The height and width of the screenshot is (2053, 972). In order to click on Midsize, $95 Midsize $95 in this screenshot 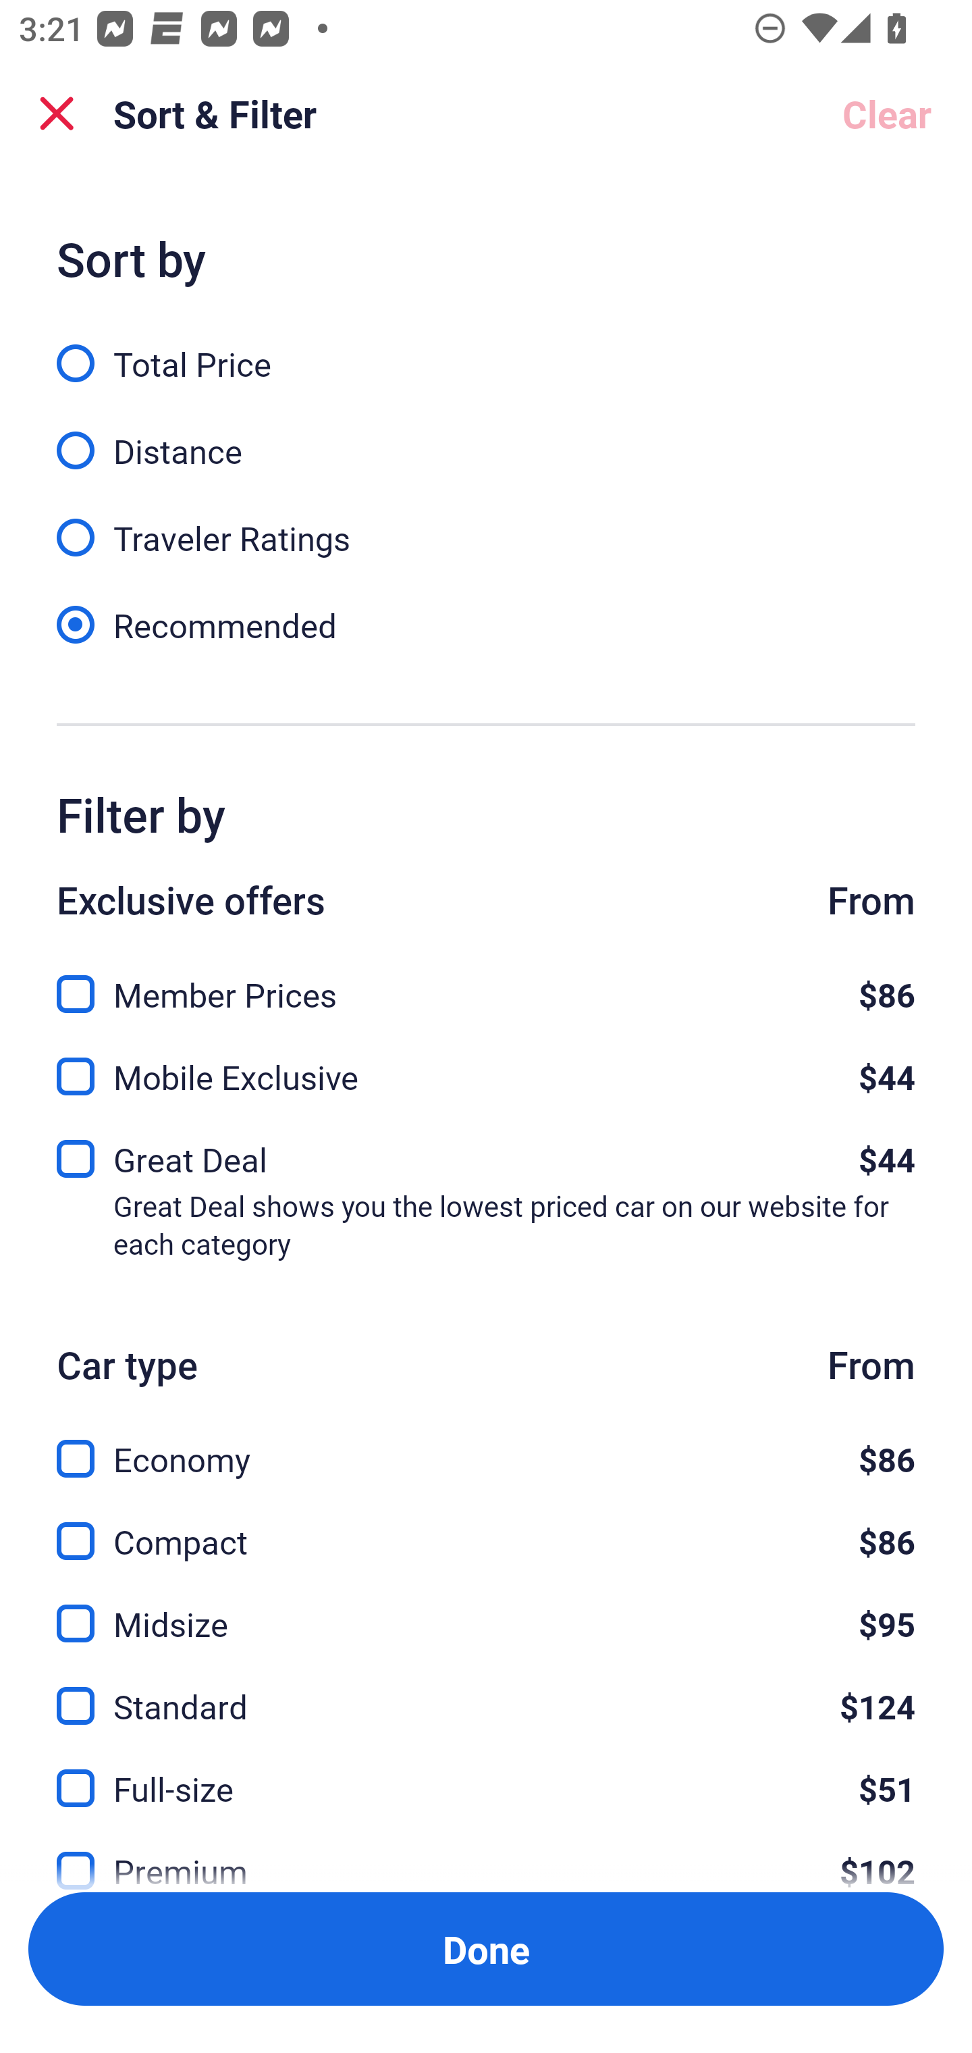, I will do `click(486, 1609)`.